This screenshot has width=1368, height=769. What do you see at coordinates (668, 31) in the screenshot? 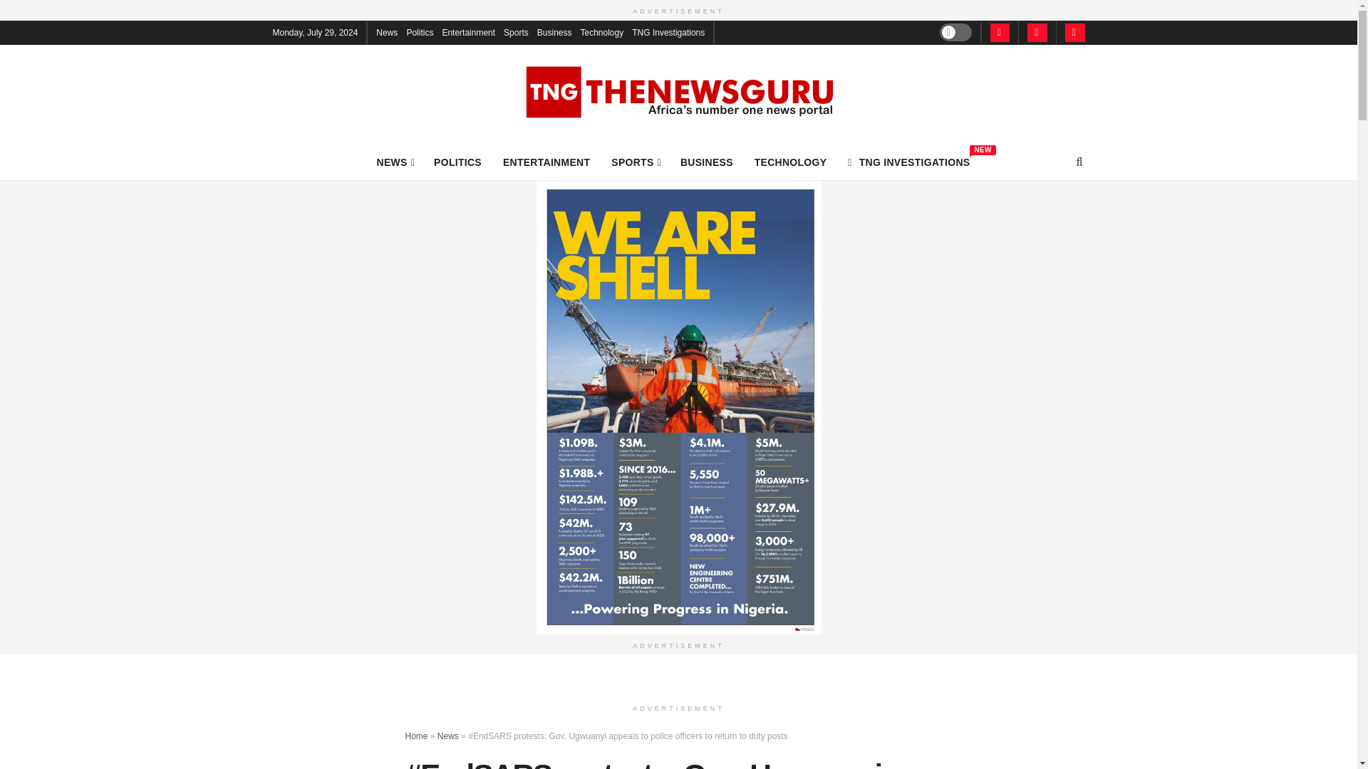
I see `Technology` at bounding box center [668, 31].